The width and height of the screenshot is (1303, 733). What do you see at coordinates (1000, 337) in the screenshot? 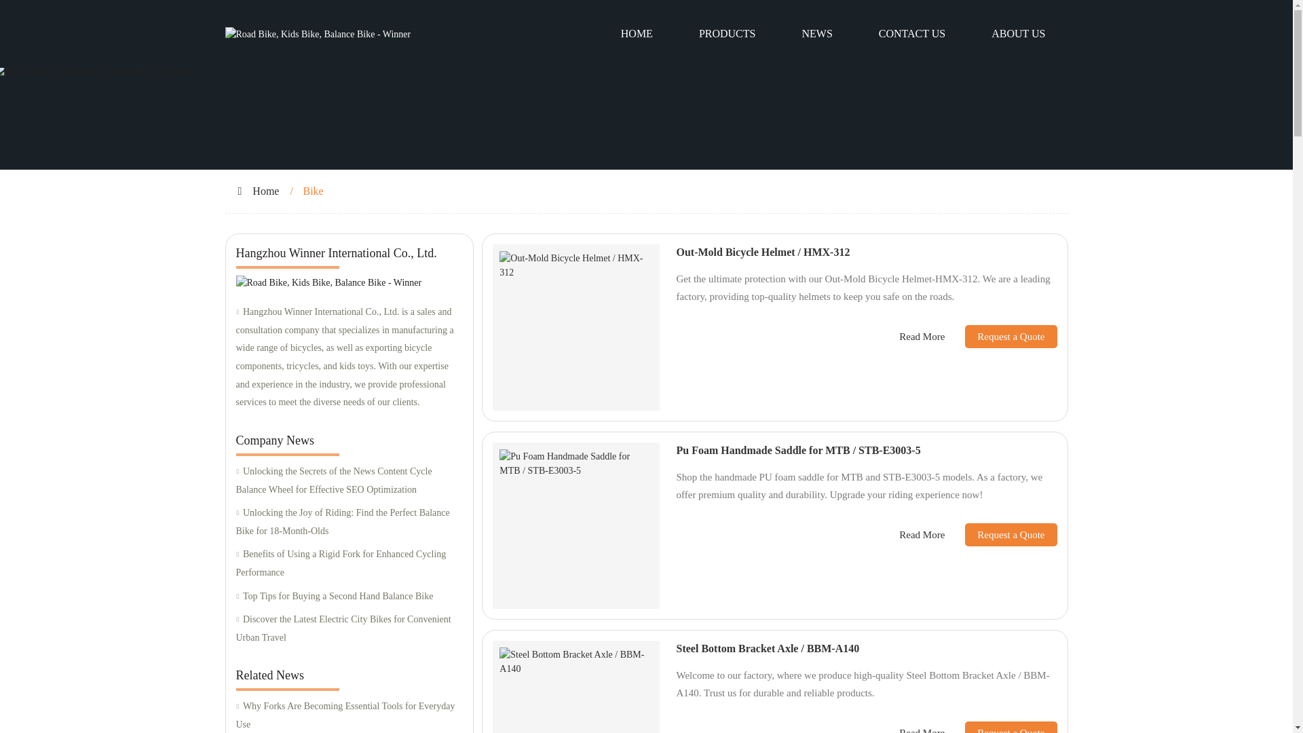
I see `Request a Quote` at bounding box center [1000, 337].